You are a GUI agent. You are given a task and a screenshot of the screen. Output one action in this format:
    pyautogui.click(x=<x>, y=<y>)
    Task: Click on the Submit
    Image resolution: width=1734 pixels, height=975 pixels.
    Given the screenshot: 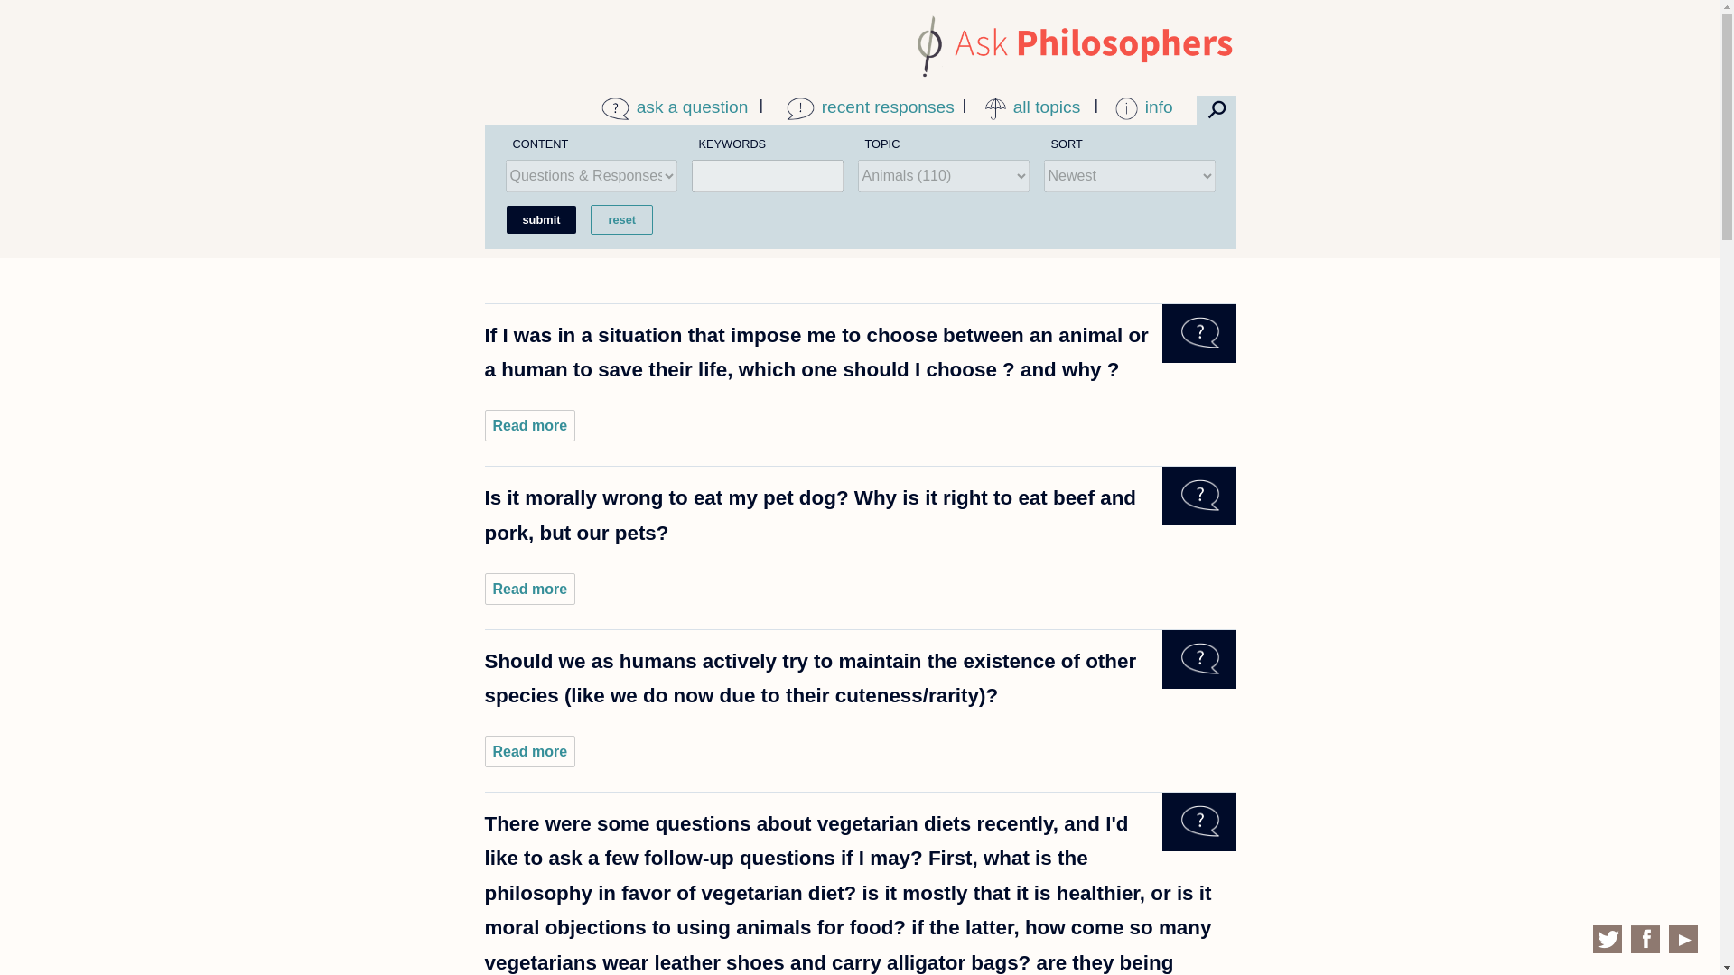 What is the action you would take?
    pyautogui.click(x=540, y=219)
    